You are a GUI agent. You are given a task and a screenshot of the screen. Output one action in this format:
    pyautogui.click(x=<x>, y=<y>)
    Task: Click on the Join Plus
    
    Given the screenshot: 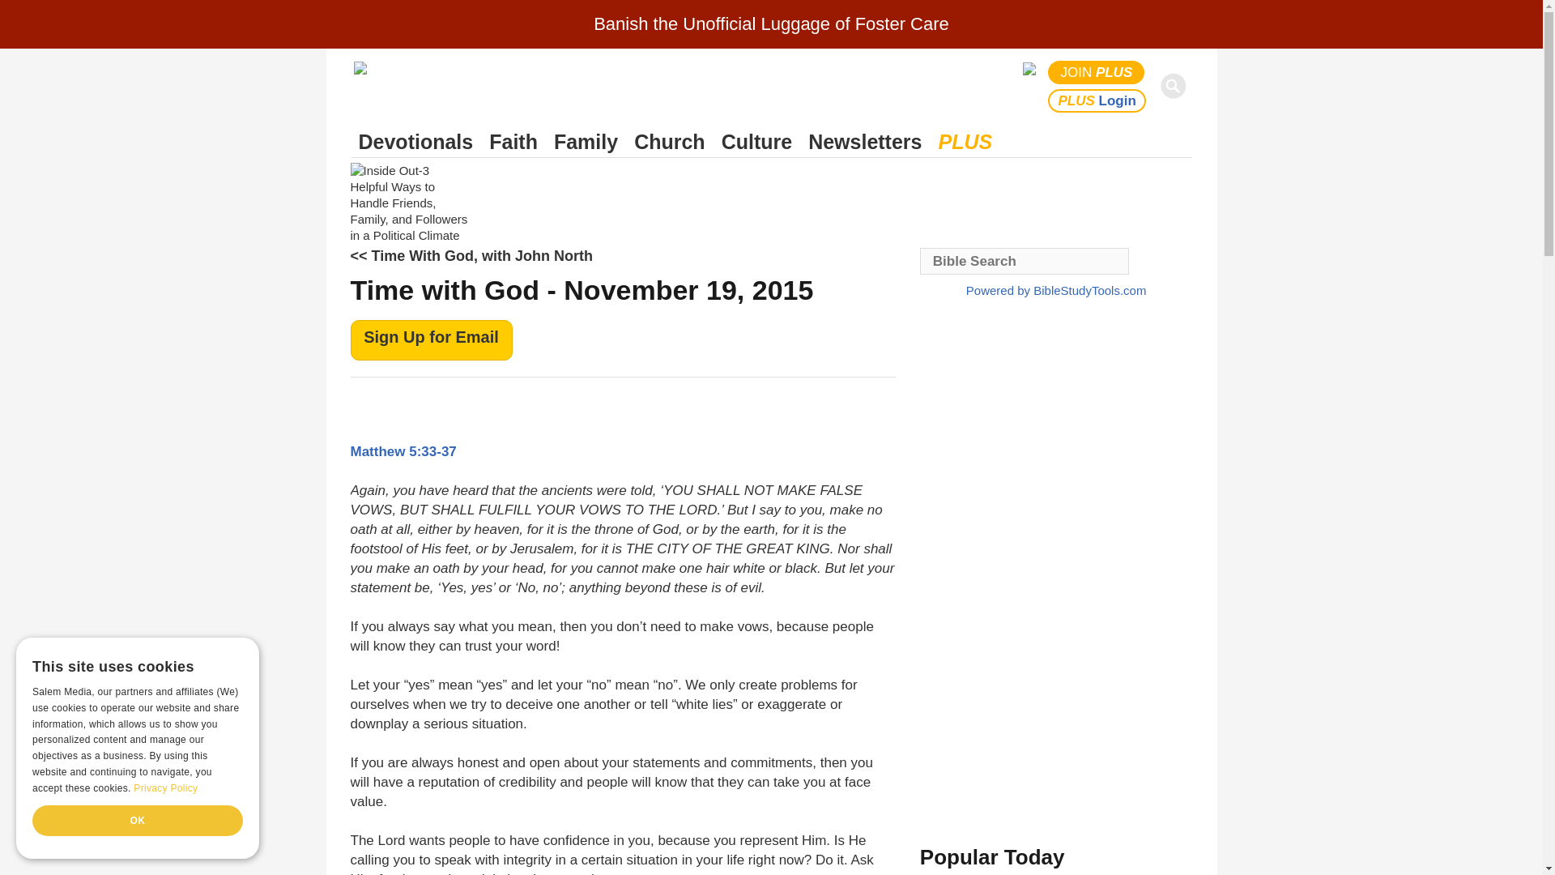 What is the action you would take?
    pyautogui.click(x=1097, y=71)
    